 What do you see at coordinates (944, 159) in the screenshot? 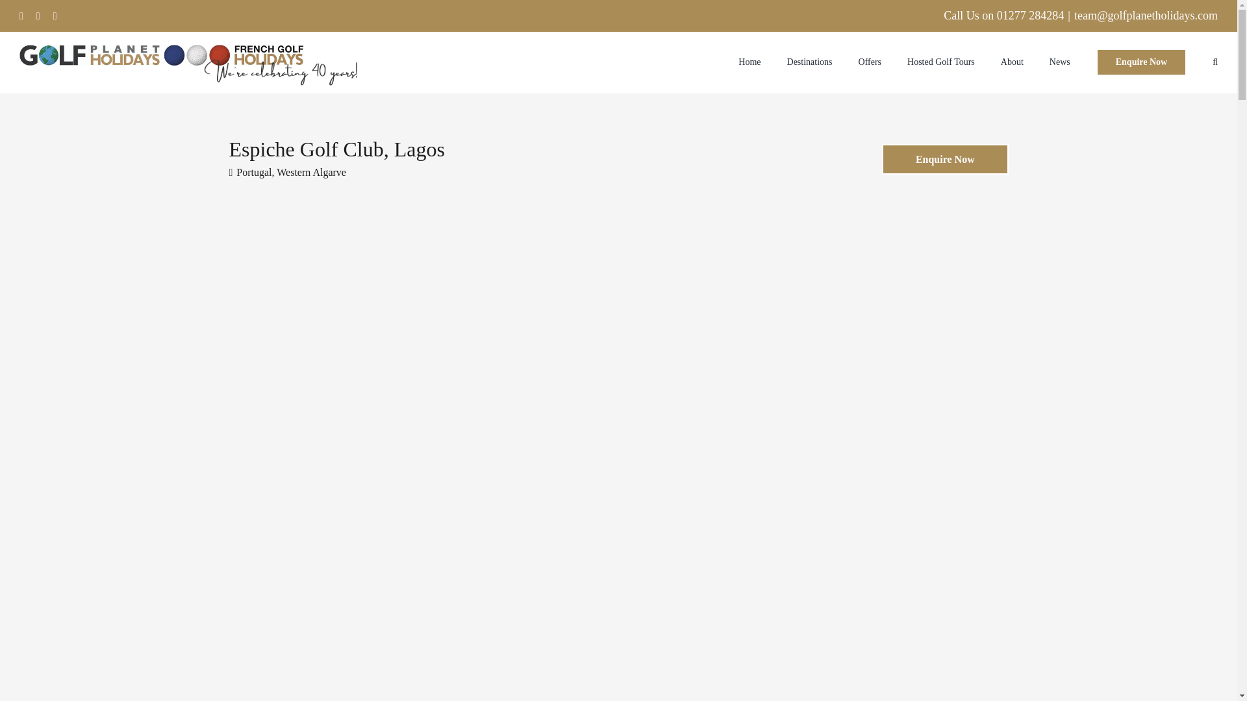
I see `Enquire Now` at bounding box center [944, 159].